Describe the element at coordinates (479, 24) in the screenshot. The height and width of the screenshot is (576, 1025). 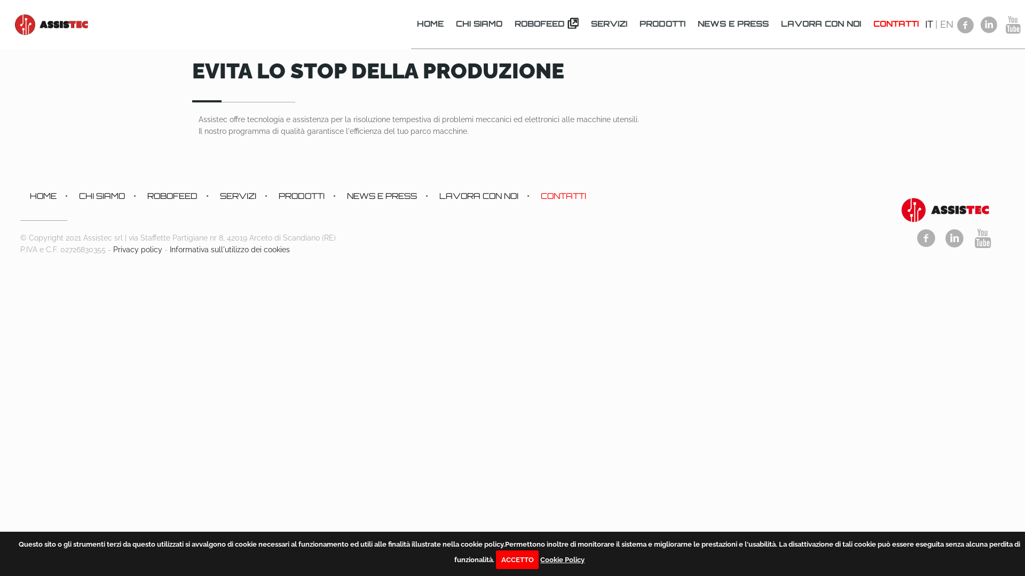
I see `CHI SIAMO` at that location.